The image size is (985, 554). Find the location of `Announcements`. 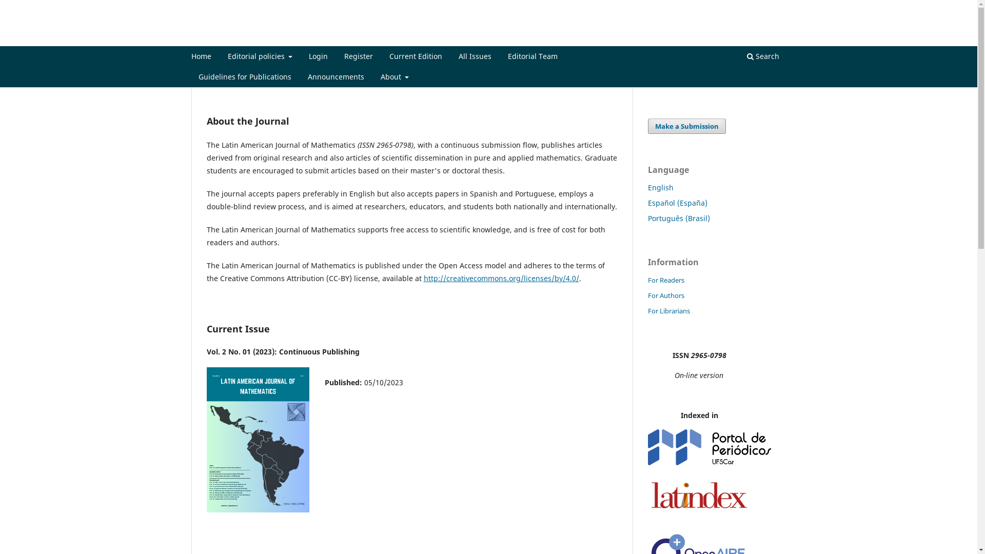

Announcements is located at coordinates (336, 78).